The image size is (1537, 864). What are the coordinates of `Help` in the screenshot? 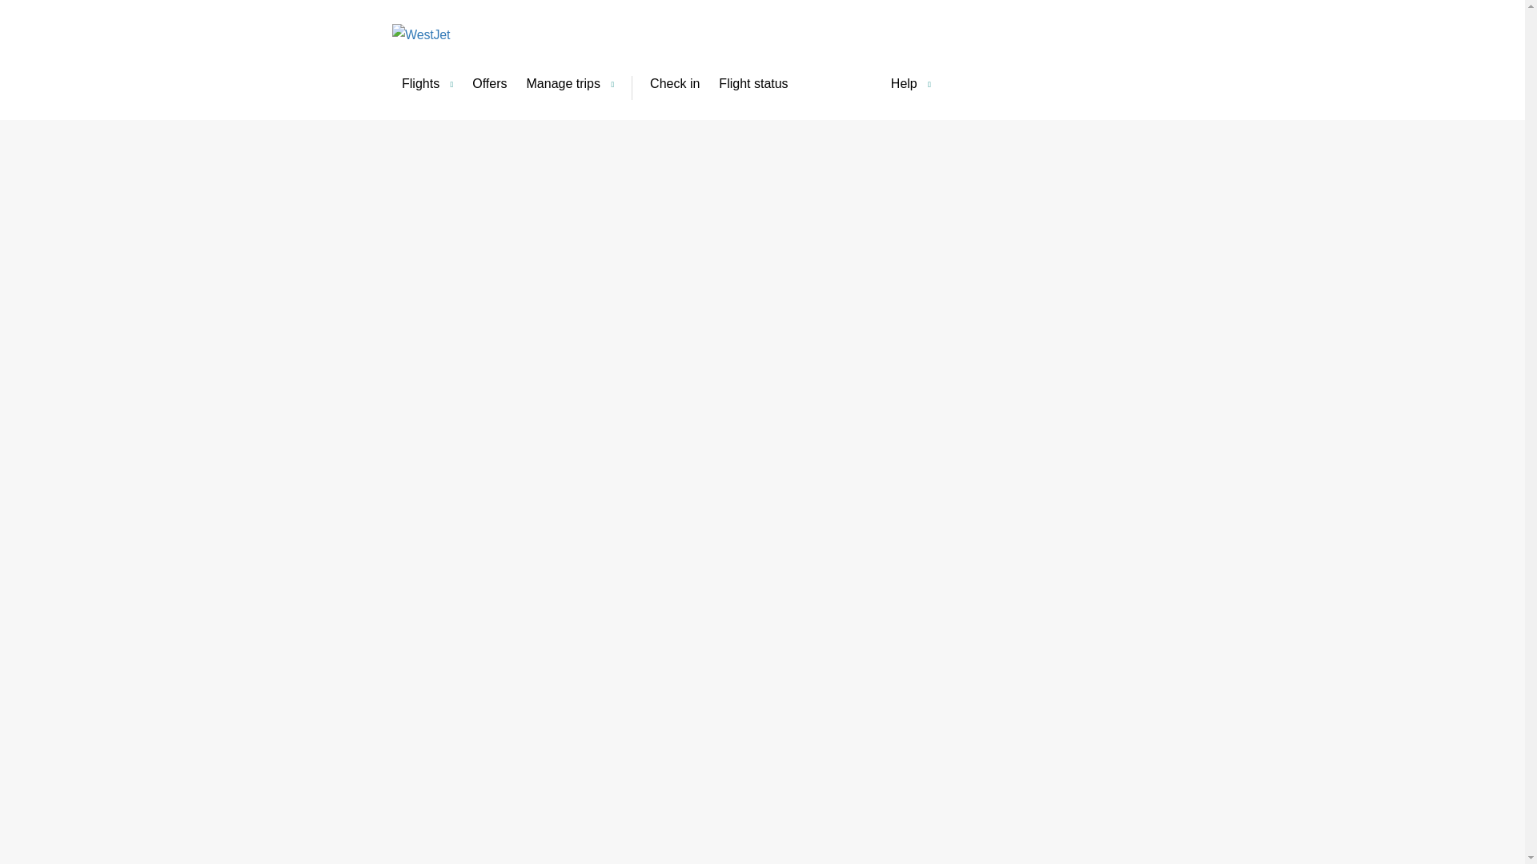 It's located at (911, 84).